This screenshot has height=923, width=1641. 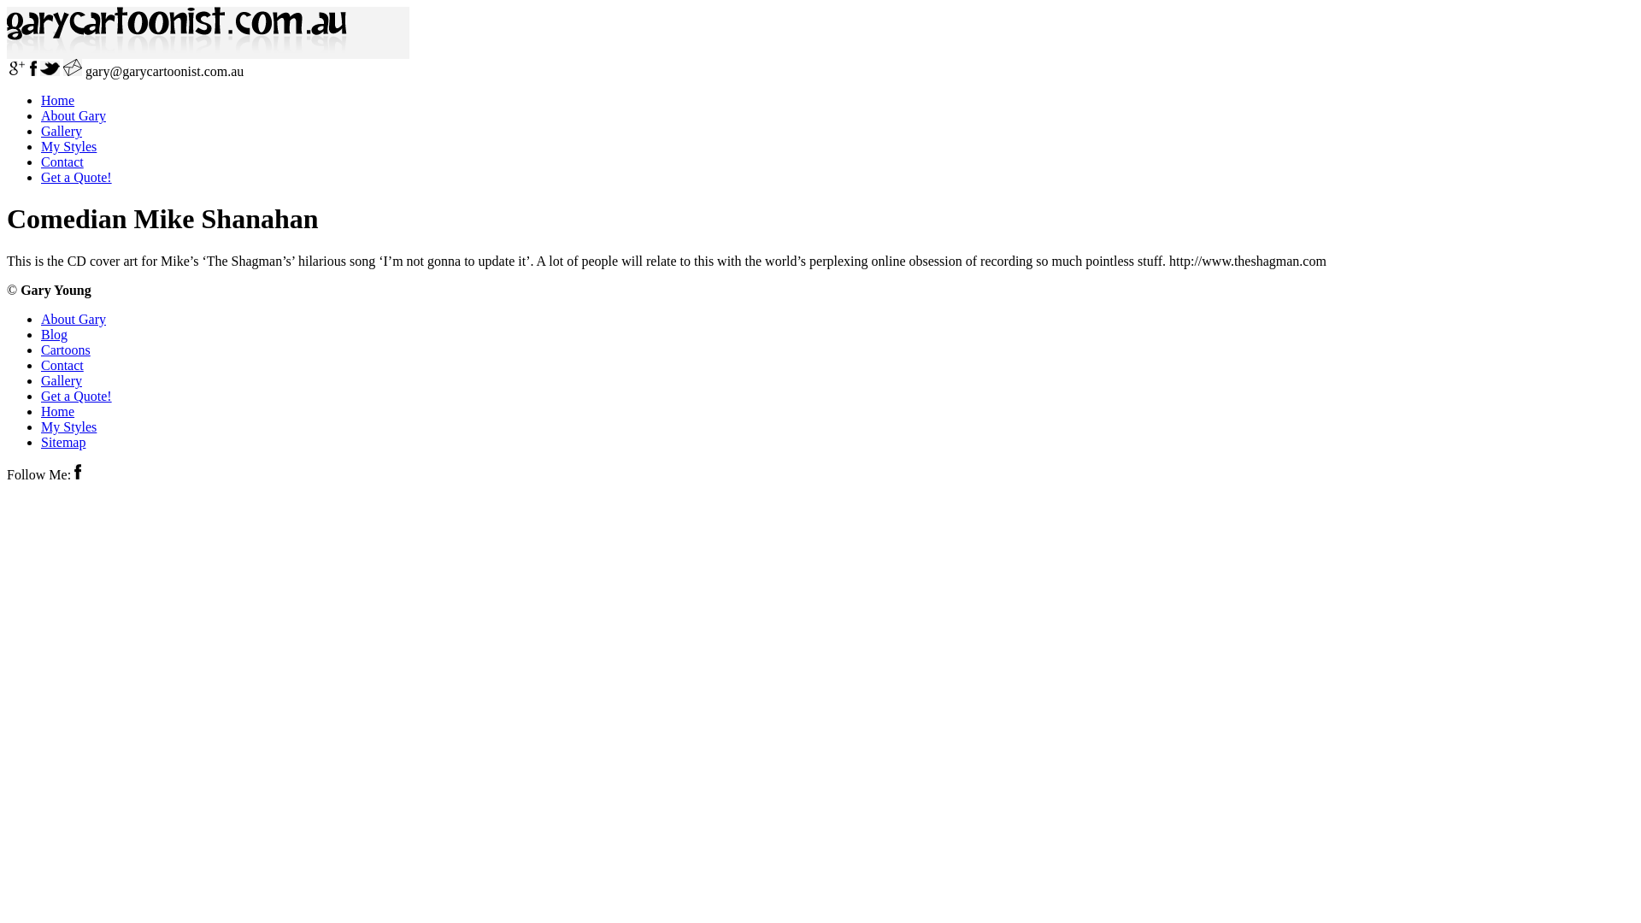 What do you see at coordinates (58, 412) in the screenshot?
I see `Home` at bounding box center [58, 412].